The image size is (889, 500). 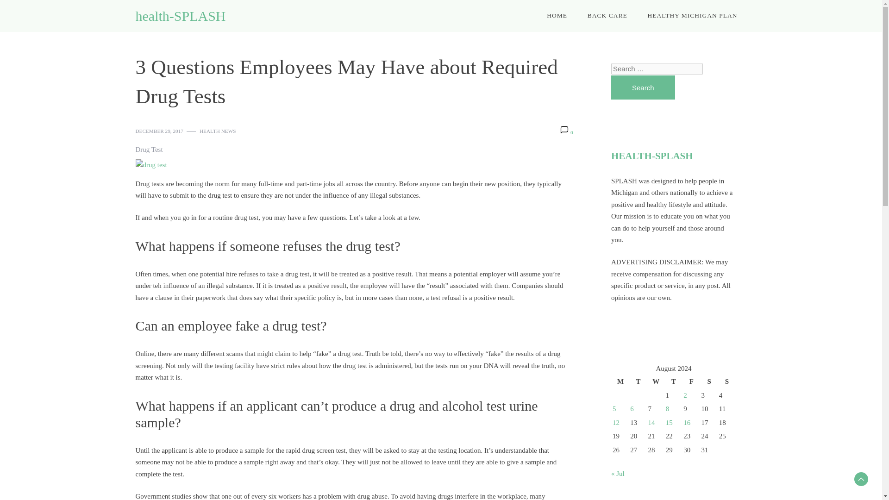 I want to click on Search, so click(x=643, y=88).